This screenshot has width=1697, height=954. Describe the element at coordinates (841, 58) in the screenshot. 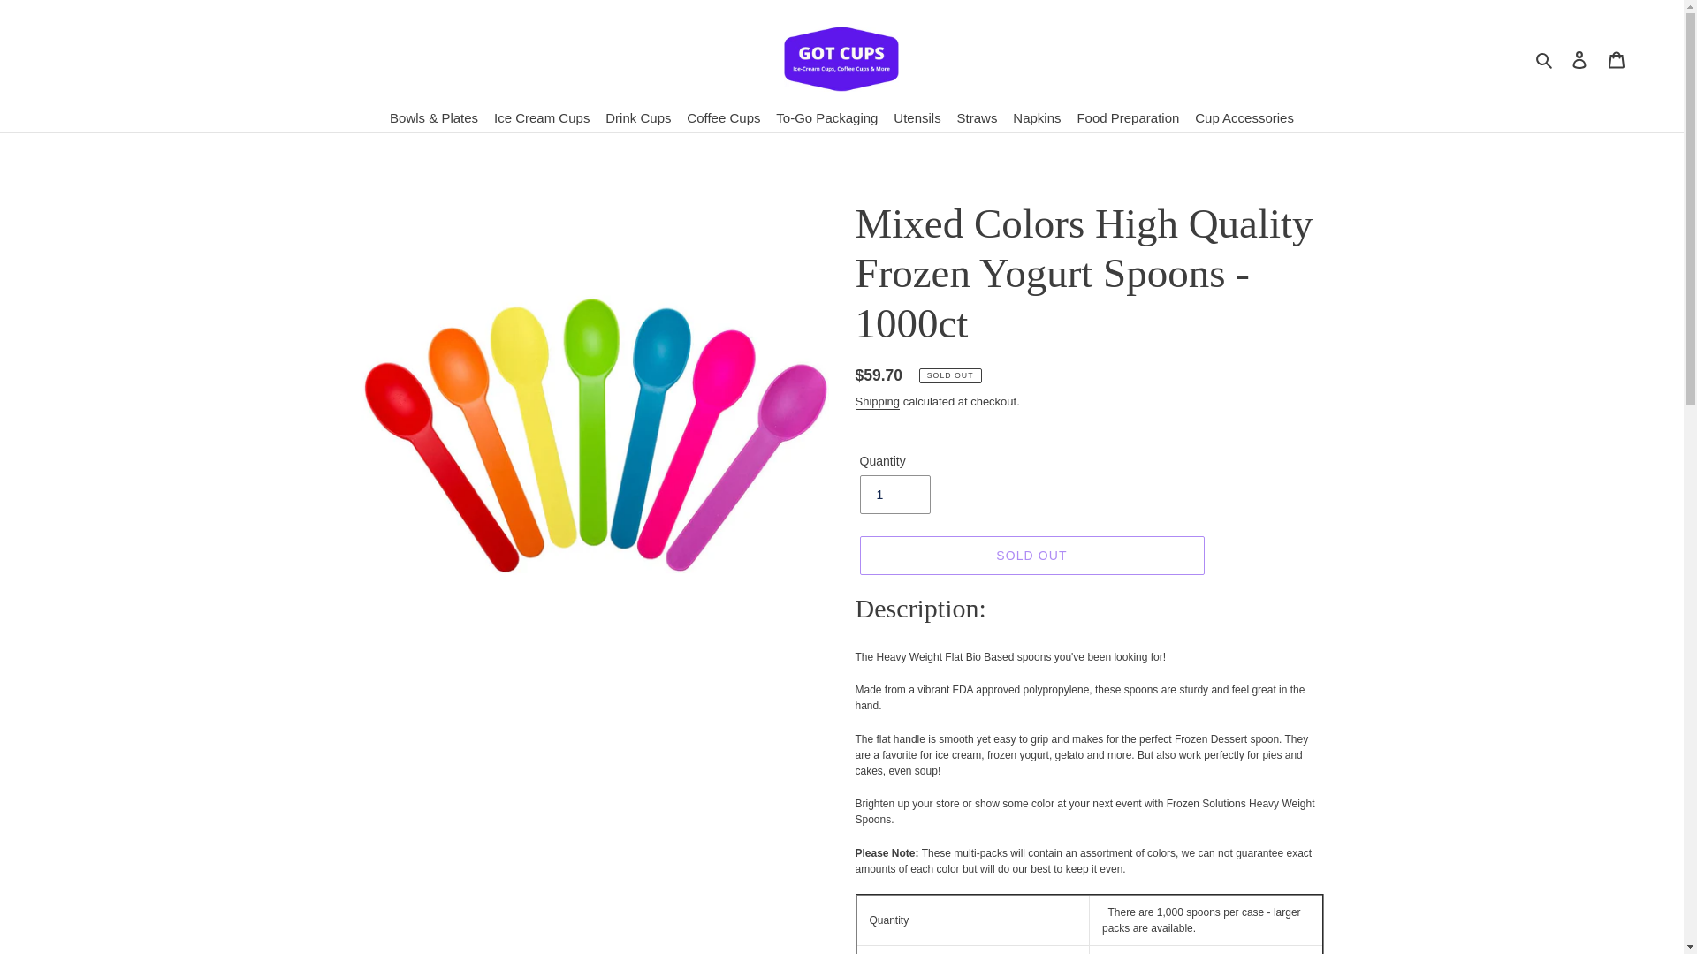

I see `Disposable Cups with Lids Wholesale` at that location.